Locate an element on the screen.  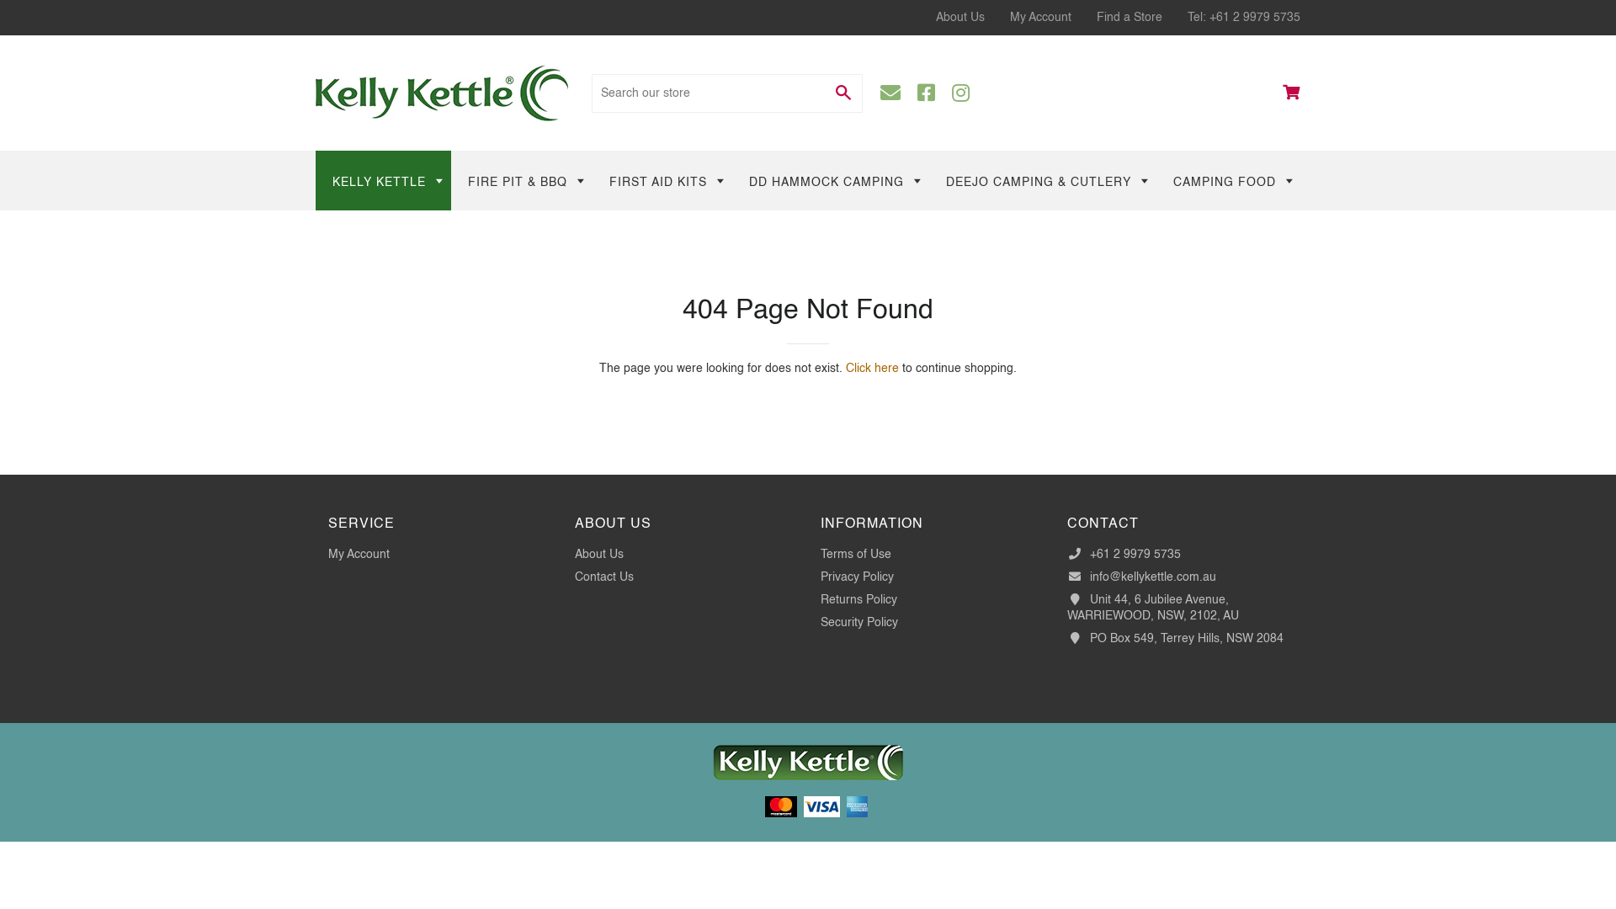
CART is located at coordinates (1291, 93).